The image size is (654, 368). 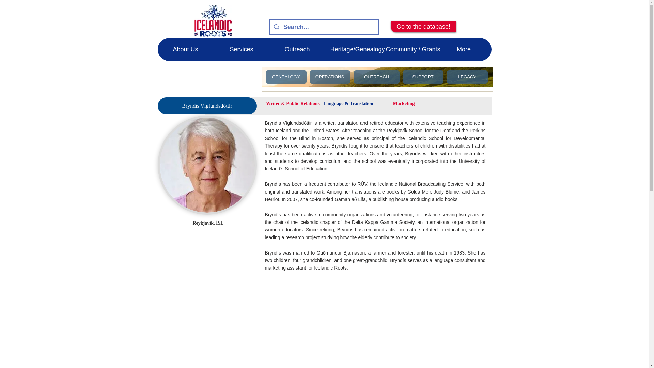 What do you see at coordinates (423, 27) in the screenshot?
I see `Go to the database!` at bounding box center [423, 27].